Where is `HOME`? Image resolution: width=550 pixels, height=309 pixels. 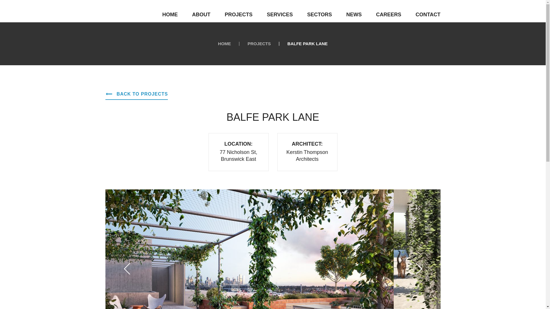
HOME is located at coordinates (170, 15).